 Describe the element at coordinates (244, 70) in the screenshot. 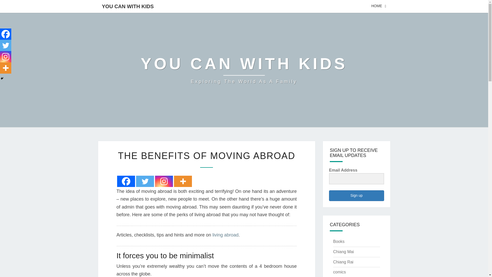

I see `You Can With Kids` at that location.